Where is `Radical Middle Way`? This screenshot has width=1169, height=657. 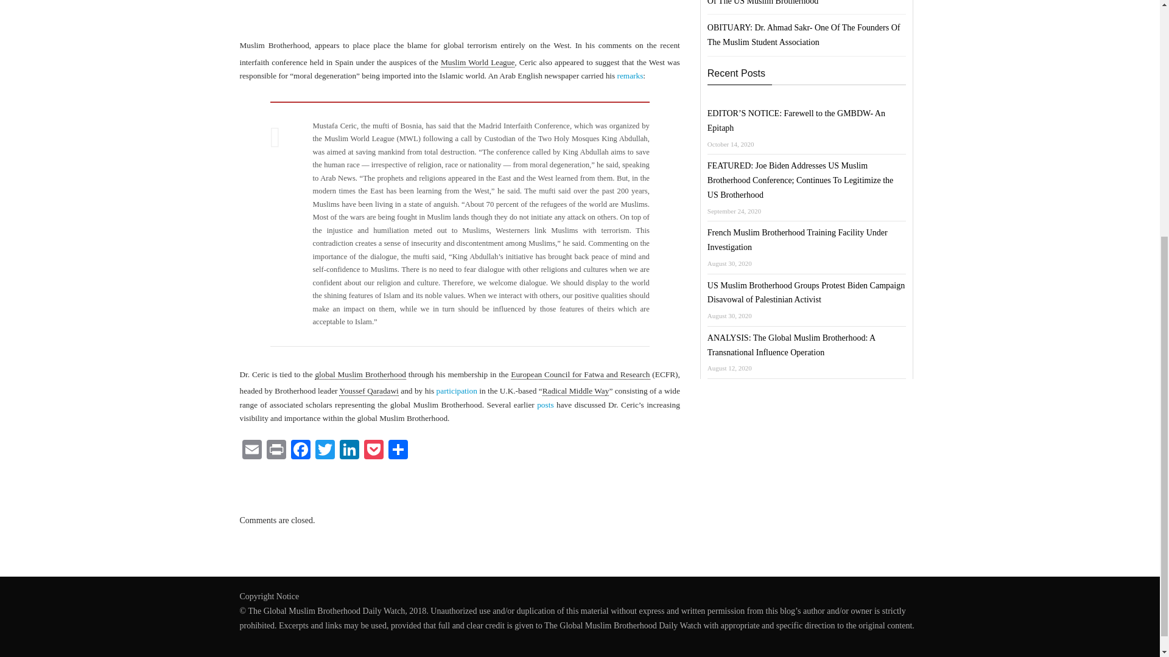 Radical Middle Way is located at coordinates (575, 391).